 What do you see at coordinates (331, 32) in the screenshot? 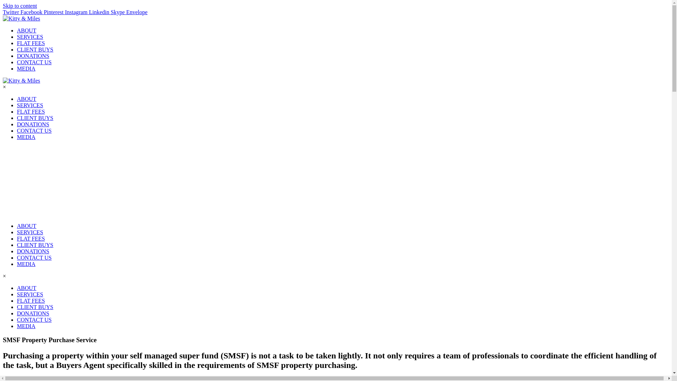
I see `FLAT FEES` at bounding box center [331, 32].